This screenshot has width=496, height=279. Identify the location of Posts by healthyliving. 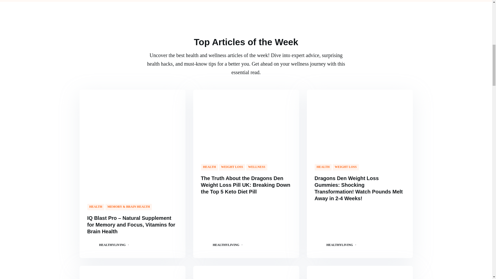
(226, 244).